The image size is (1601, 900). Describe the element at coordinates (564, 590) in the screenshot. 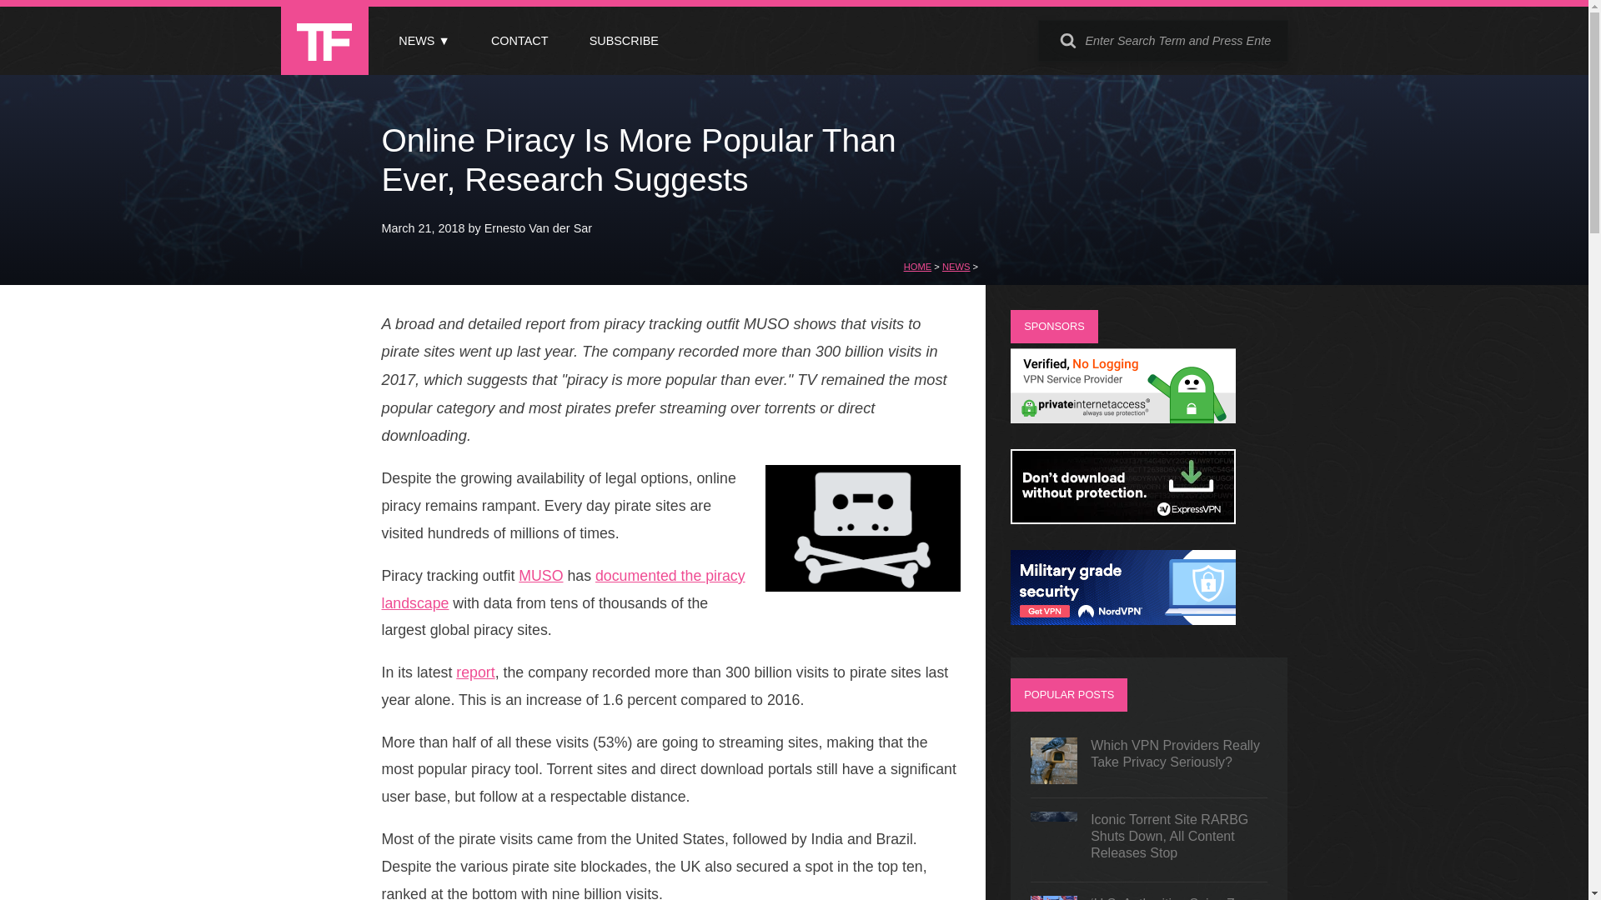

I see `documented the piracy landscape` at that location.